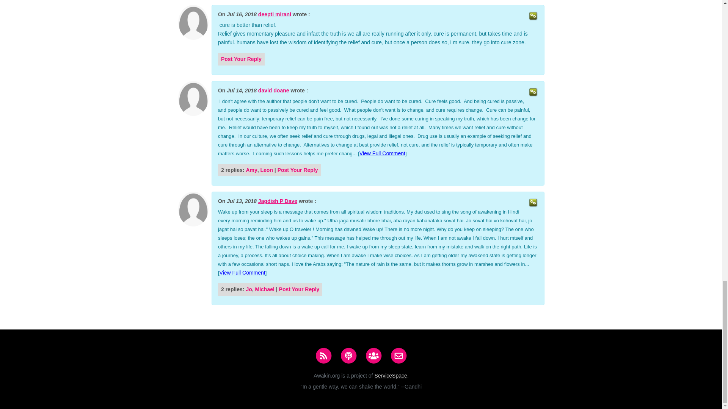 This screenshot has height=409, width=728. Describe the element at coordinates (241, 59) in the screenshot. I see `Post Your Reply` at that location.